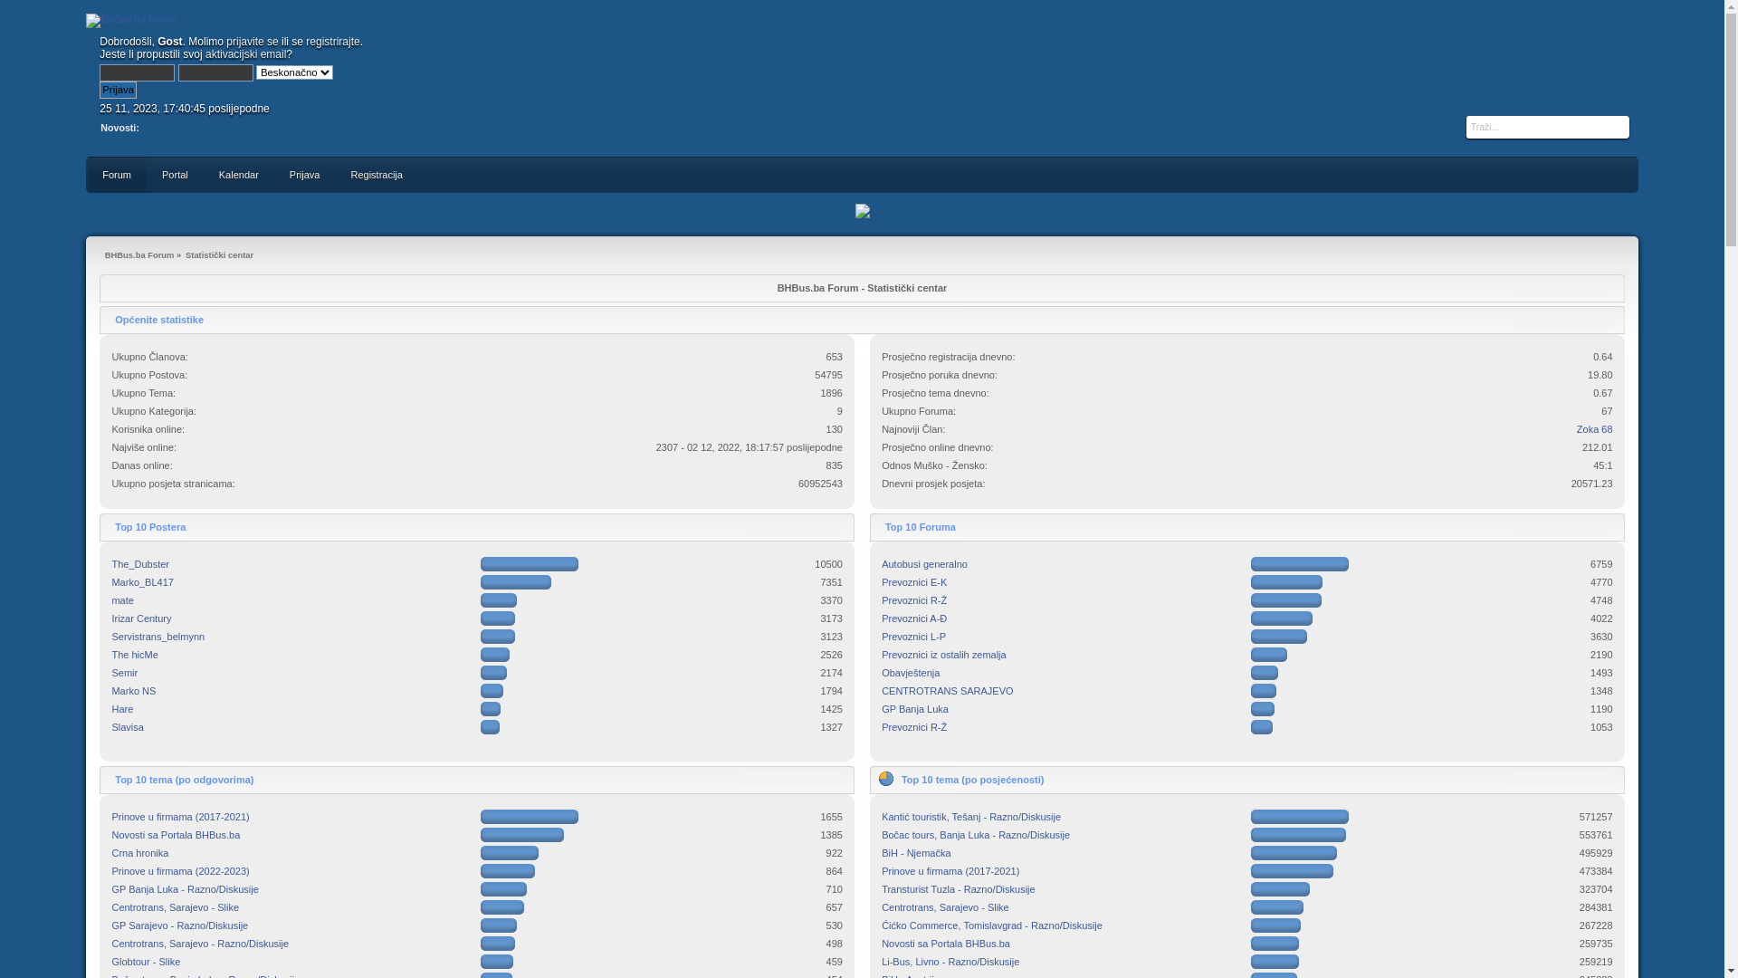 This screenshot has height=978, width=1738. I want to click on Prinove u firmama (2017-2021), so click(179, 817).